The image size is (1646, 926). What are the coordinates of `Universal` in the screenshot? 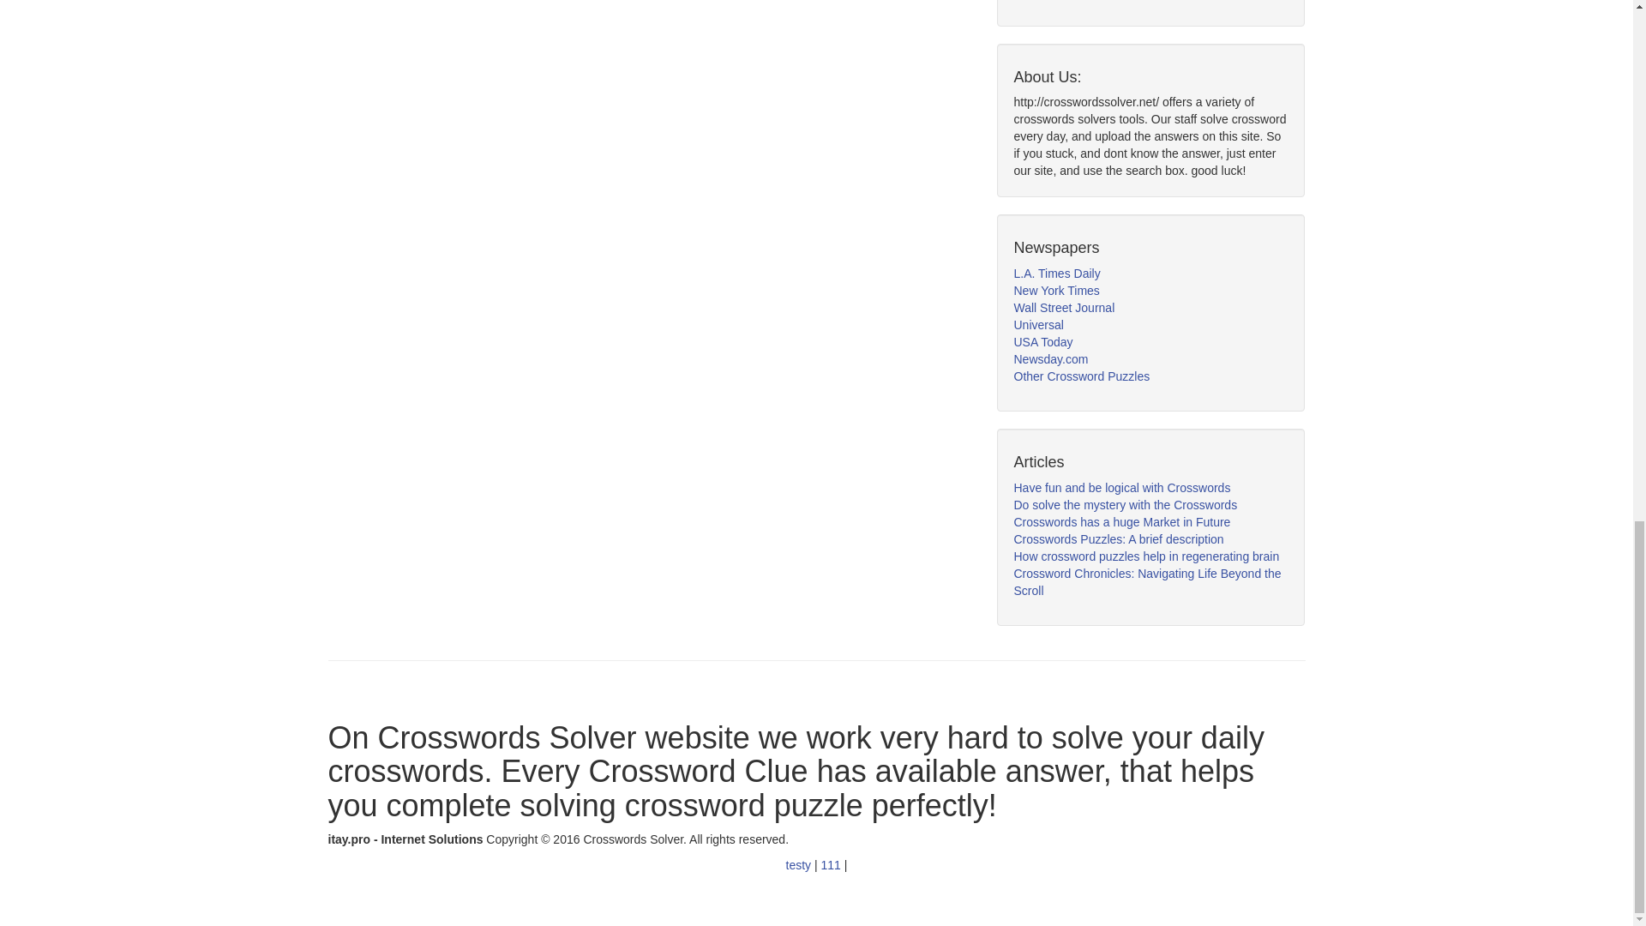 It's located at (1038, 324).